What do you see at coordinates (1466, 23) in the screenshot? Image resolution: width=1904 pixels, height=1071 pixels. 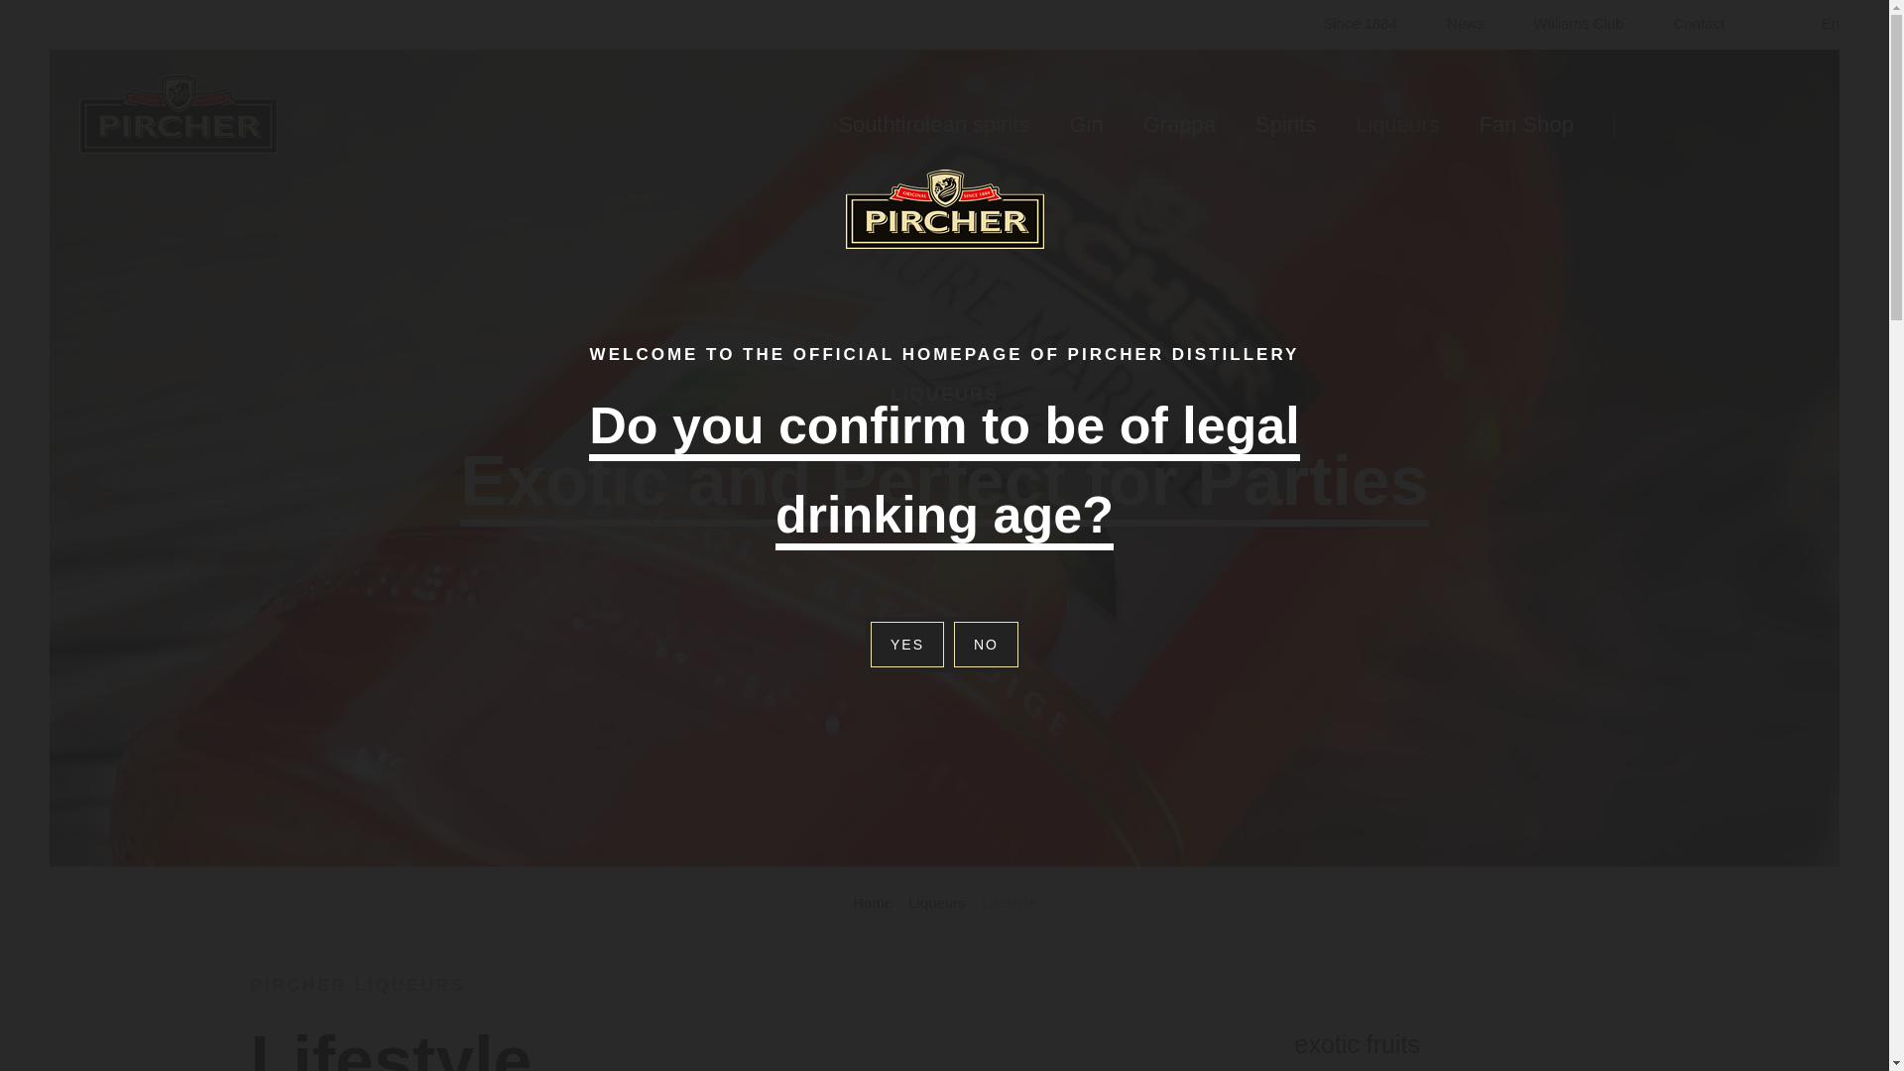 I see `News` at bounding box center [1466, 23].